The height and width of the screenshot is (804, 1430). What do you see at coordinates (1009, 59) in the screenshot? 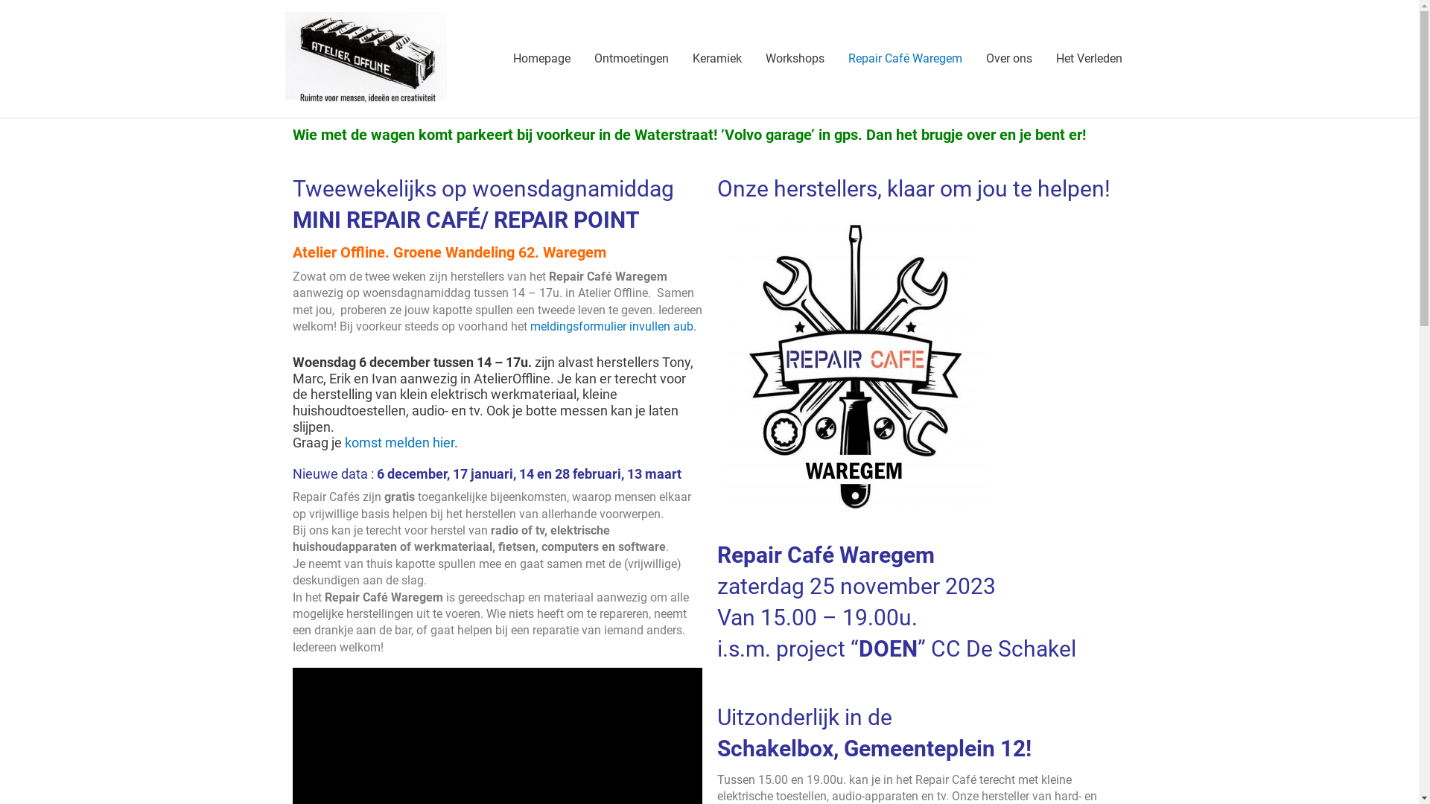
I see `Over ons` at bounding box center [1009, 59].